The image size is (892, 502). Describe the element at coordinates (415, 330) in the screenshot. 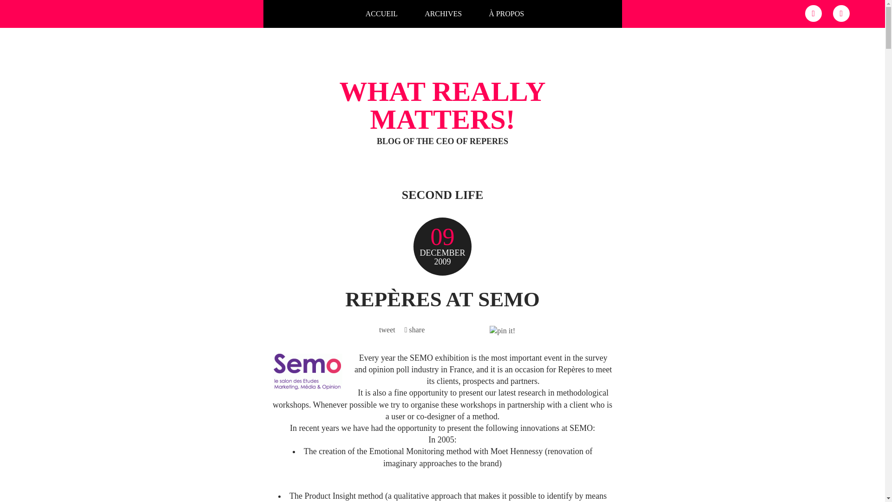

I see `share` at that location.